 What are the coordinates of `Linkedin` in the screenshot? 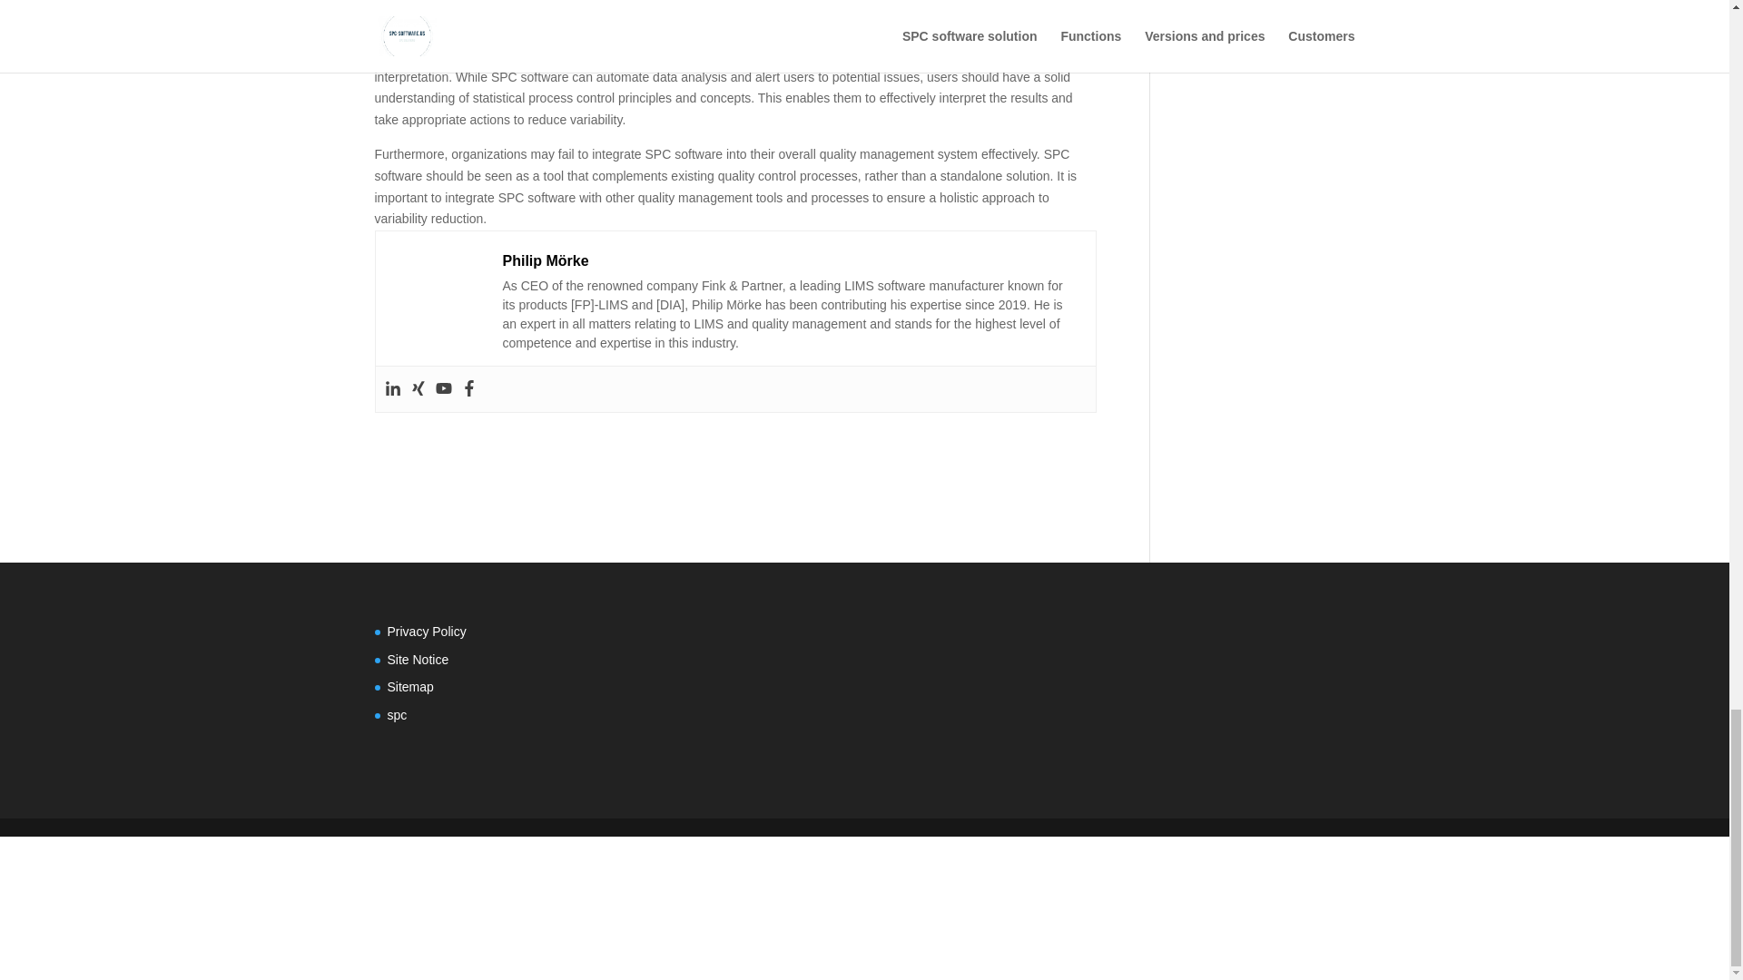 It's located at (392, 388).